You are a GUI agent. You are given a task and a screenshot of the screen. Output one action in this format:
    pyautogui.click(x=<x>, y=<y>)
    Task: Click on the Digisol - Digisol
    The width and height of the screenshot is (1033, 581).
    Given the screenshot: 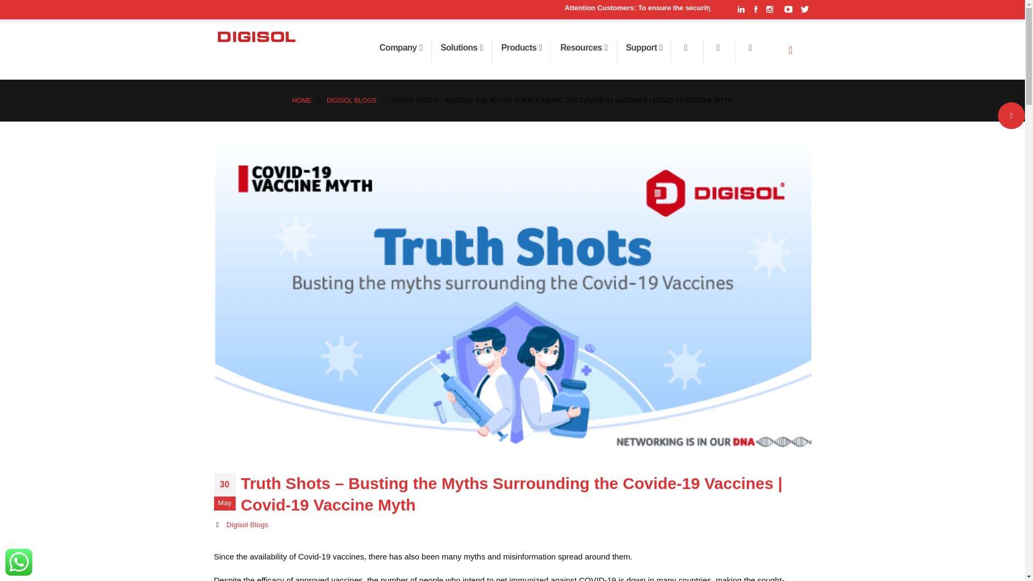 What is the action you would take?
    pyautogui.click(x=256, y=37)
    